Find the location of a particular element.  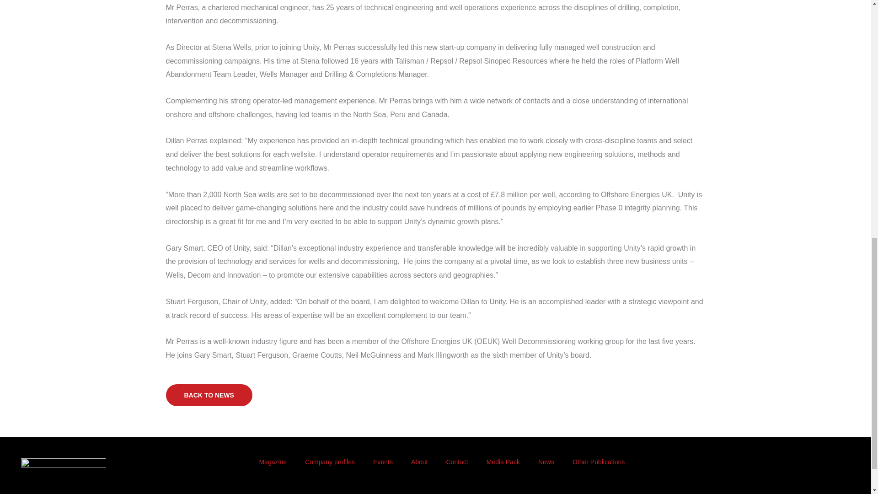

Magazine is located at coordinates (273, 462).